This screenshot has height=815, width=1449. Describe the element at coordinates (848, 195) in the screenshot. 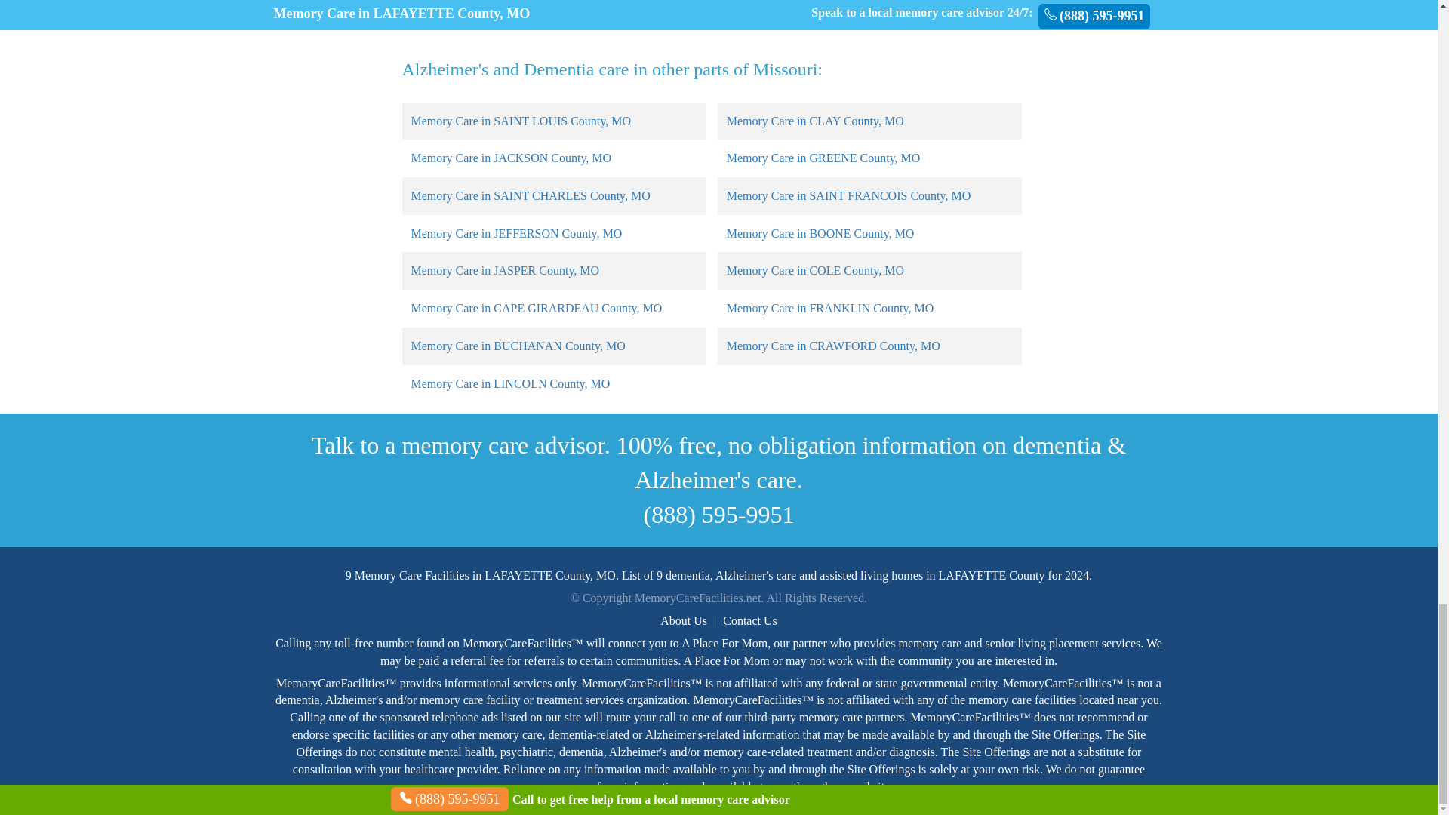

I see `Memory Care in SAINT FRANCOIS County, MO` at that location.